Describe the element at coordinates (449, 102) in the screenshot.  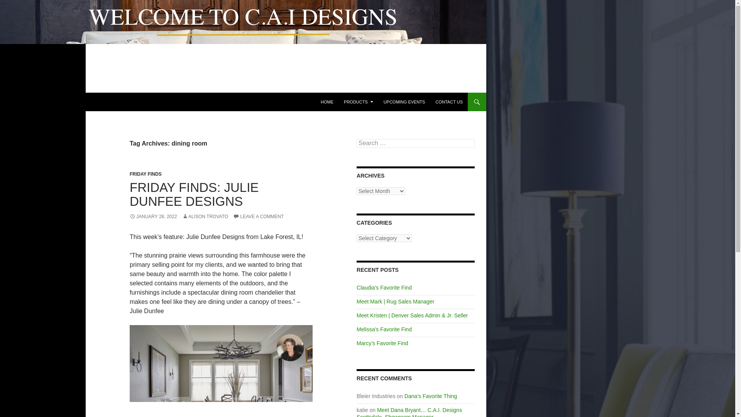
I see `CONTACT US` at that location.